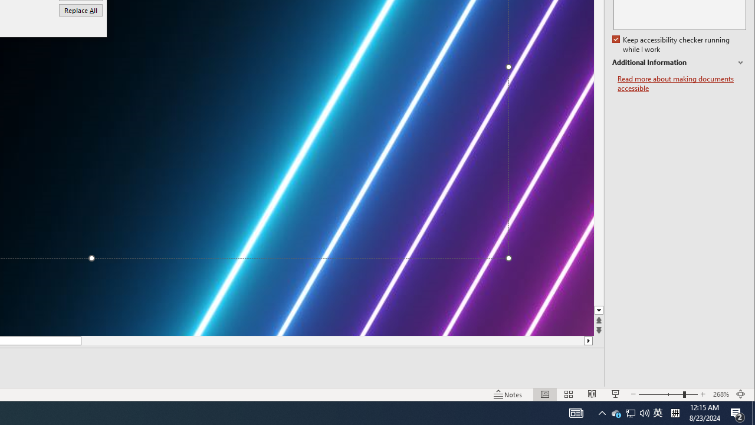 Image resolution: width=755 pixels, height=425 pixels. Describe the element at coordinates (616, 413) in the screenshot. I see `Keep accessibility checker running while I work` at that location.